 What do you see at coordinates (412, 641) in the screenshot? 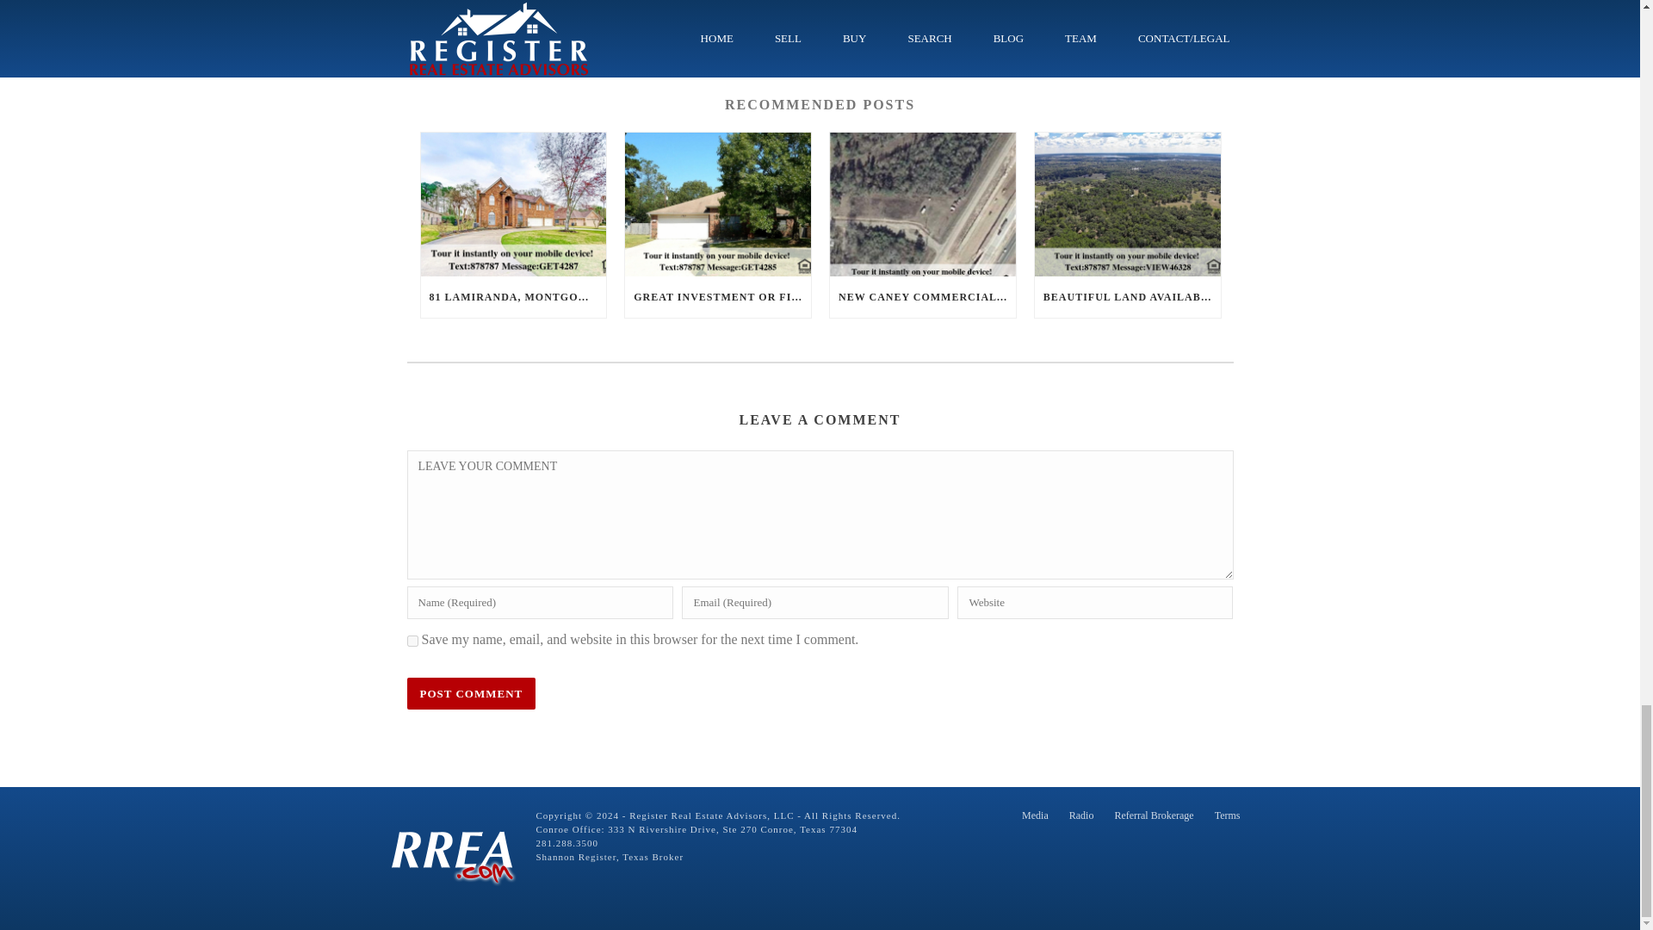
I see `yes` at bounding box center [412, 641].